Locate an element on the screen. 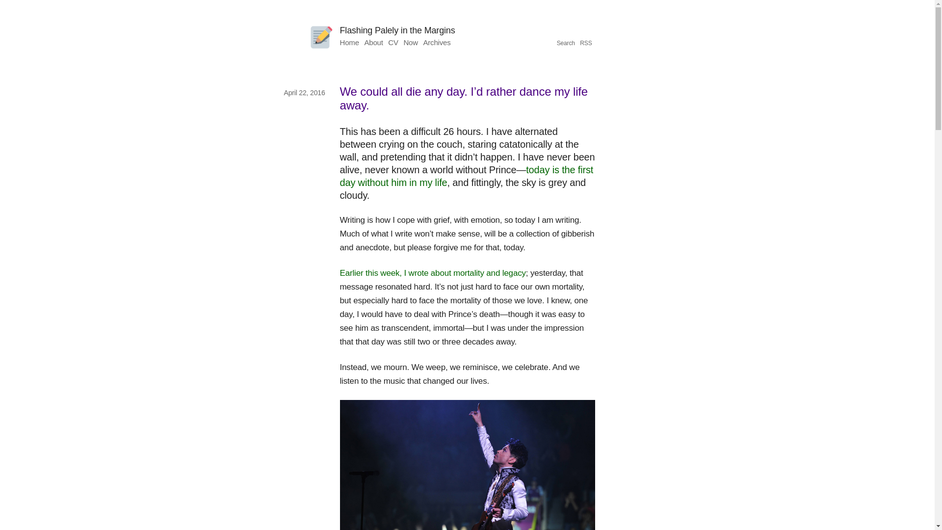 The width and height of the screenshot is (942, 530). About is located at coordinates (373, 42).